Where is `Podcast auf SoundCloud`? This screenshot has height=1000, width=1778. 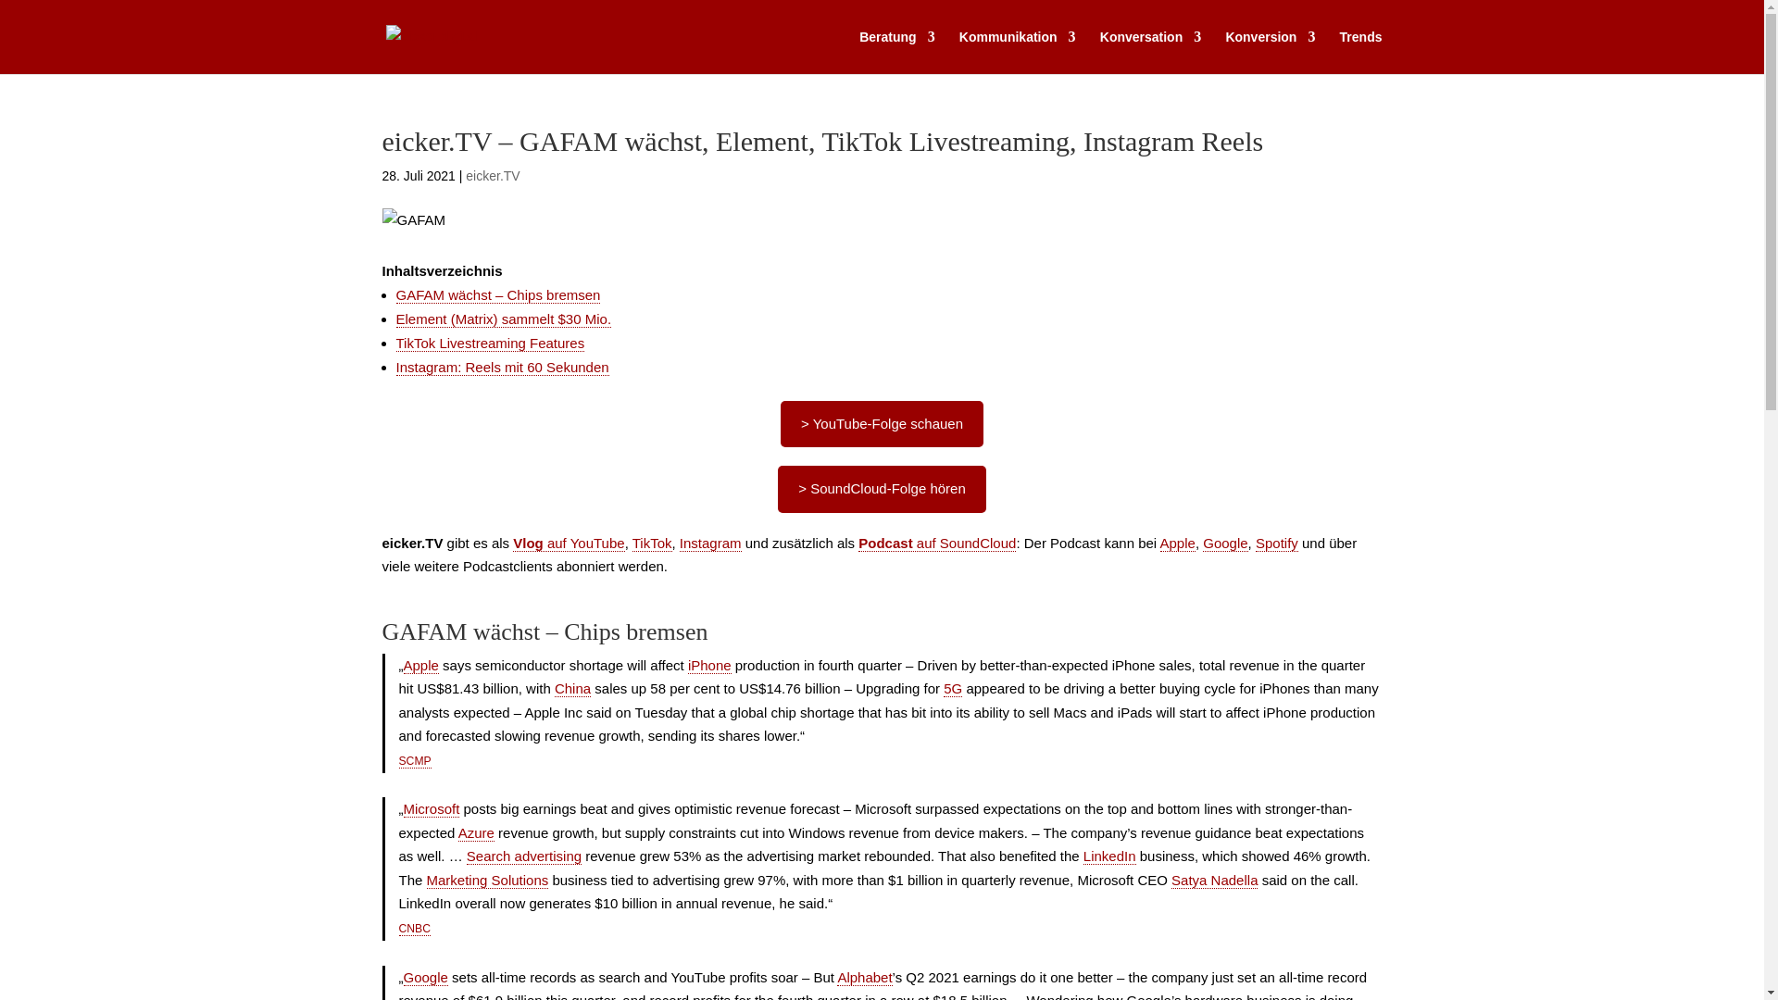
Podcast auf SoundCloud is located at coordinates (937, 543).